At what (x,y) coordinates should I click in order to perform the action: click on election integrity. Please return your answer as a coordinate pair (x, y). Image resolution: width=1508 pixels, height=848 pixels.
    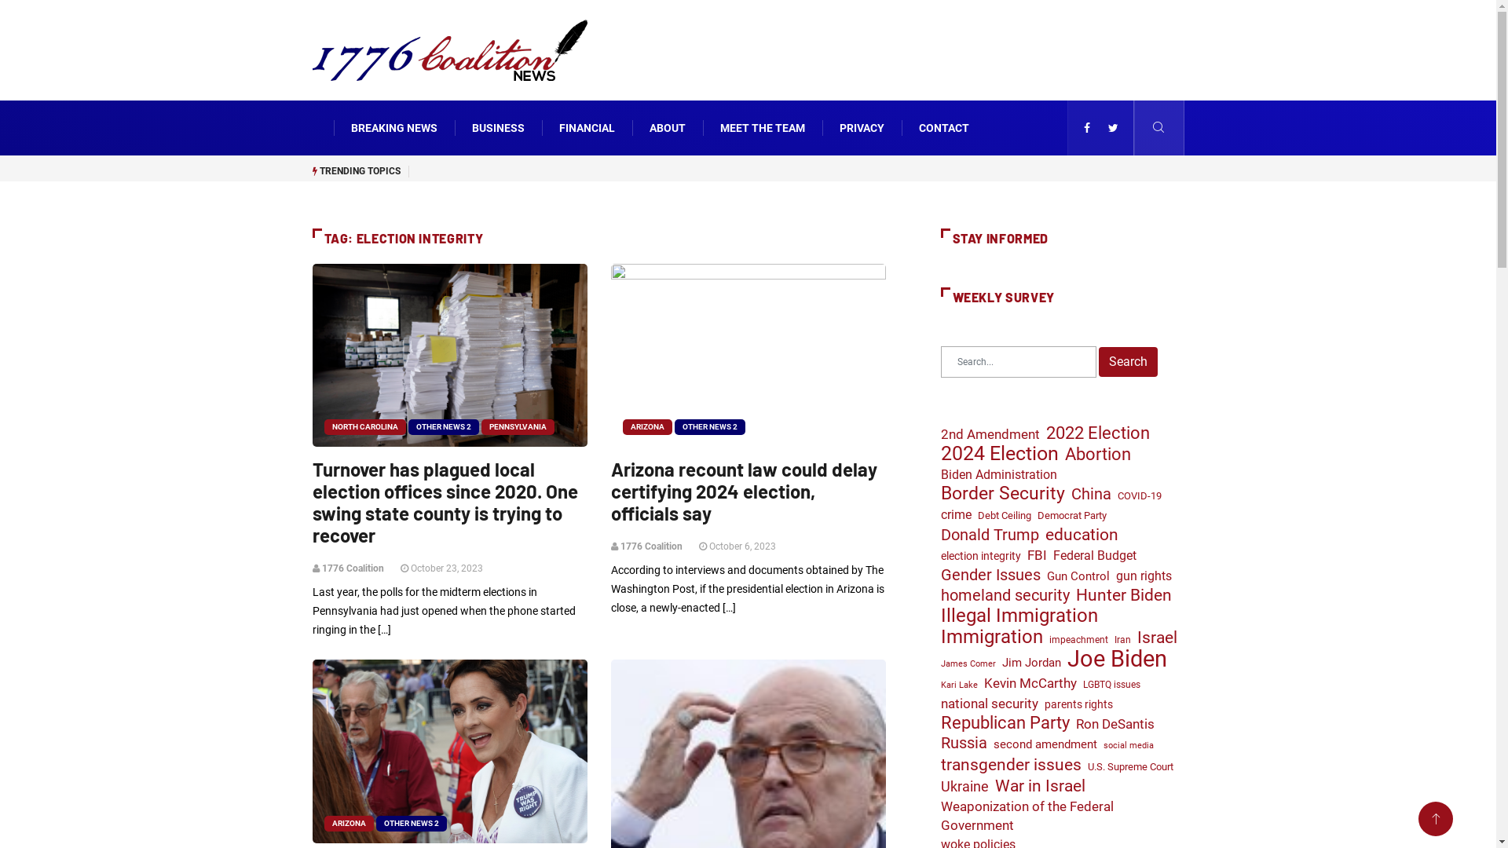
    Looking at the image, I should click on (981, 556).